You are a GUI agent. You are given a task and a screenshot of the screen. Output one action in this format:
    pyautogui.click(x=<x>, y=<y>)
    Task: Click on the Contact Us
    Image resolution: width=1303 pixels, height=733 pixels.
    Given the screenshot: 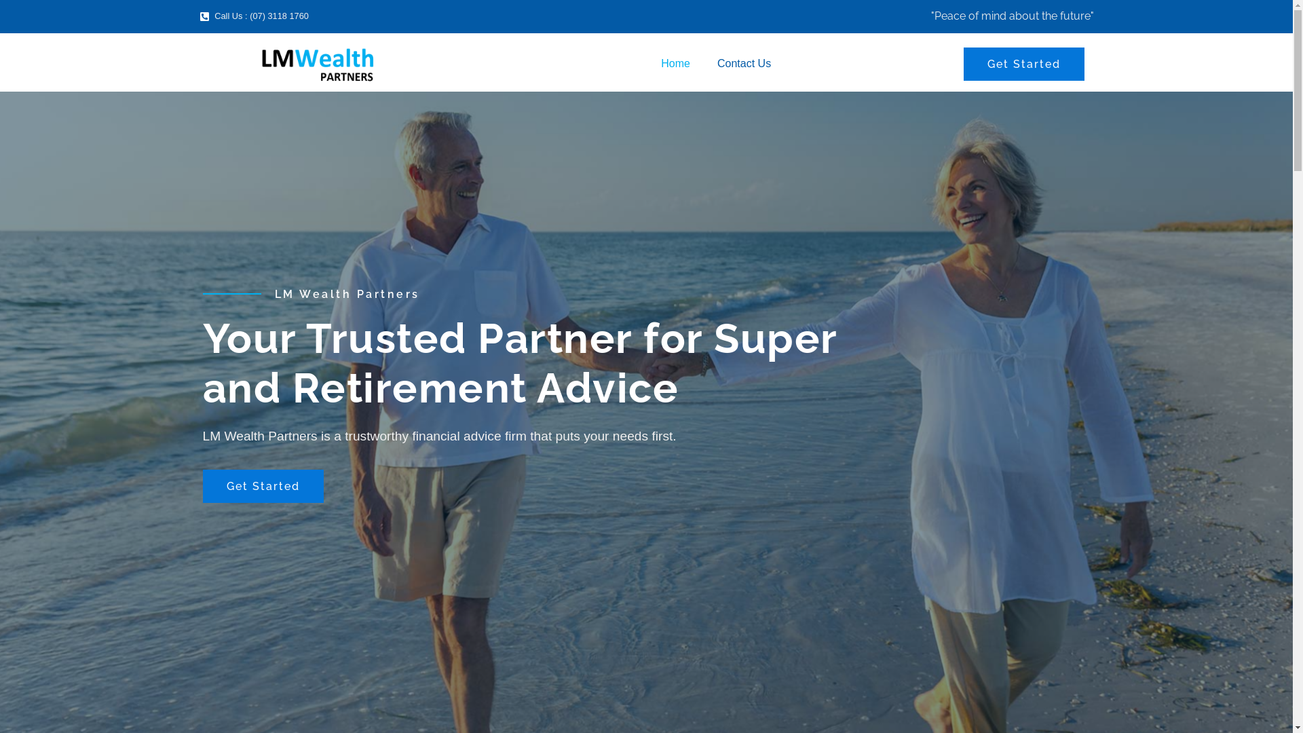 What is the action you would take?
    pyautogui.click(x=744, y=64)
    